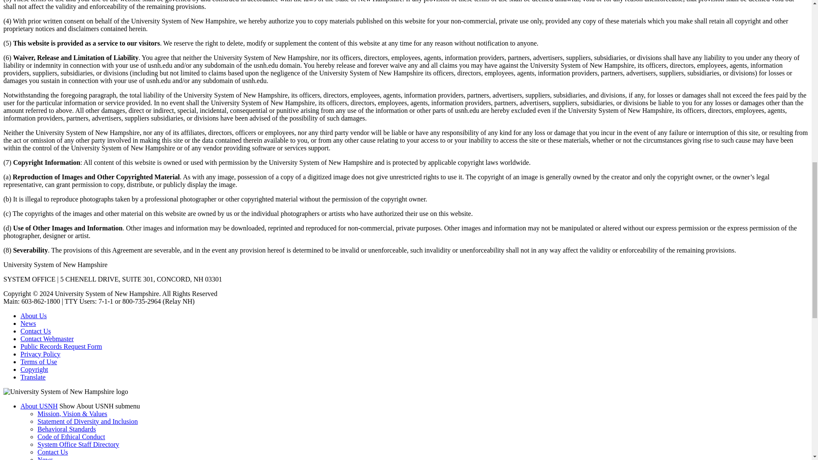  I want to click on Contact Us, so click(36, 331).